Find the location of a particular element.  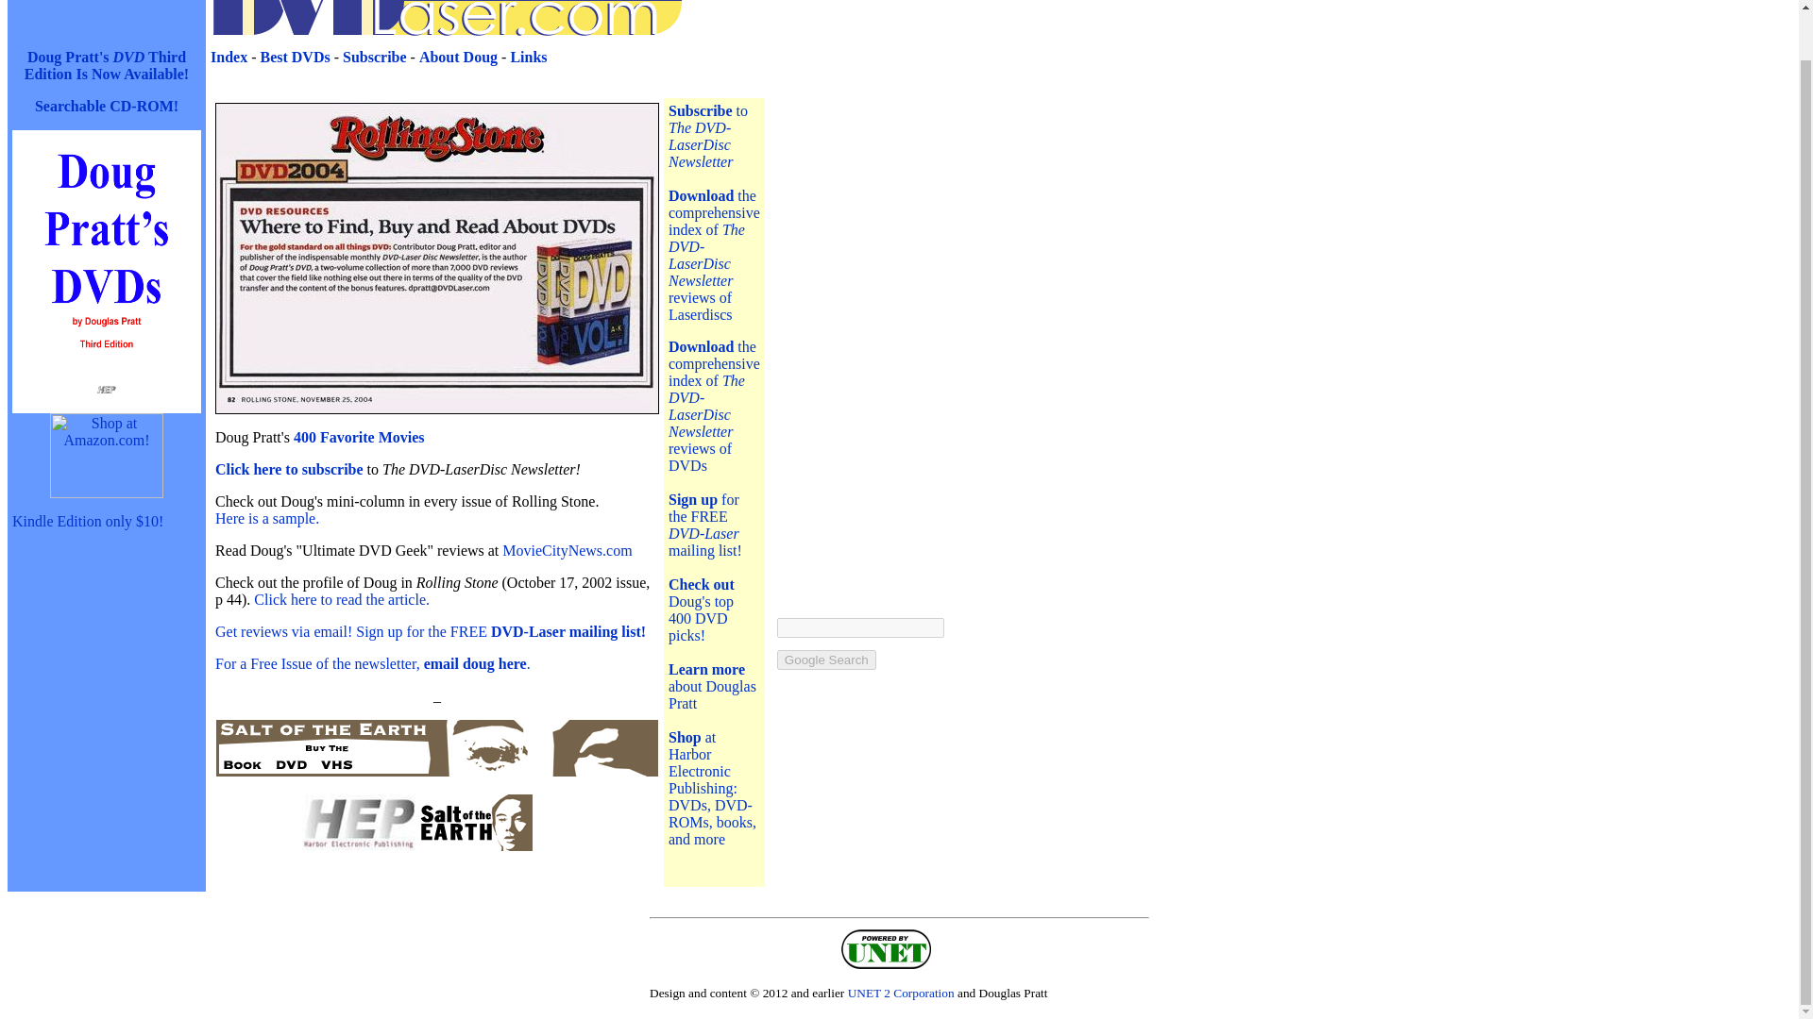

Subscribe is located at coordinates (374, 57).